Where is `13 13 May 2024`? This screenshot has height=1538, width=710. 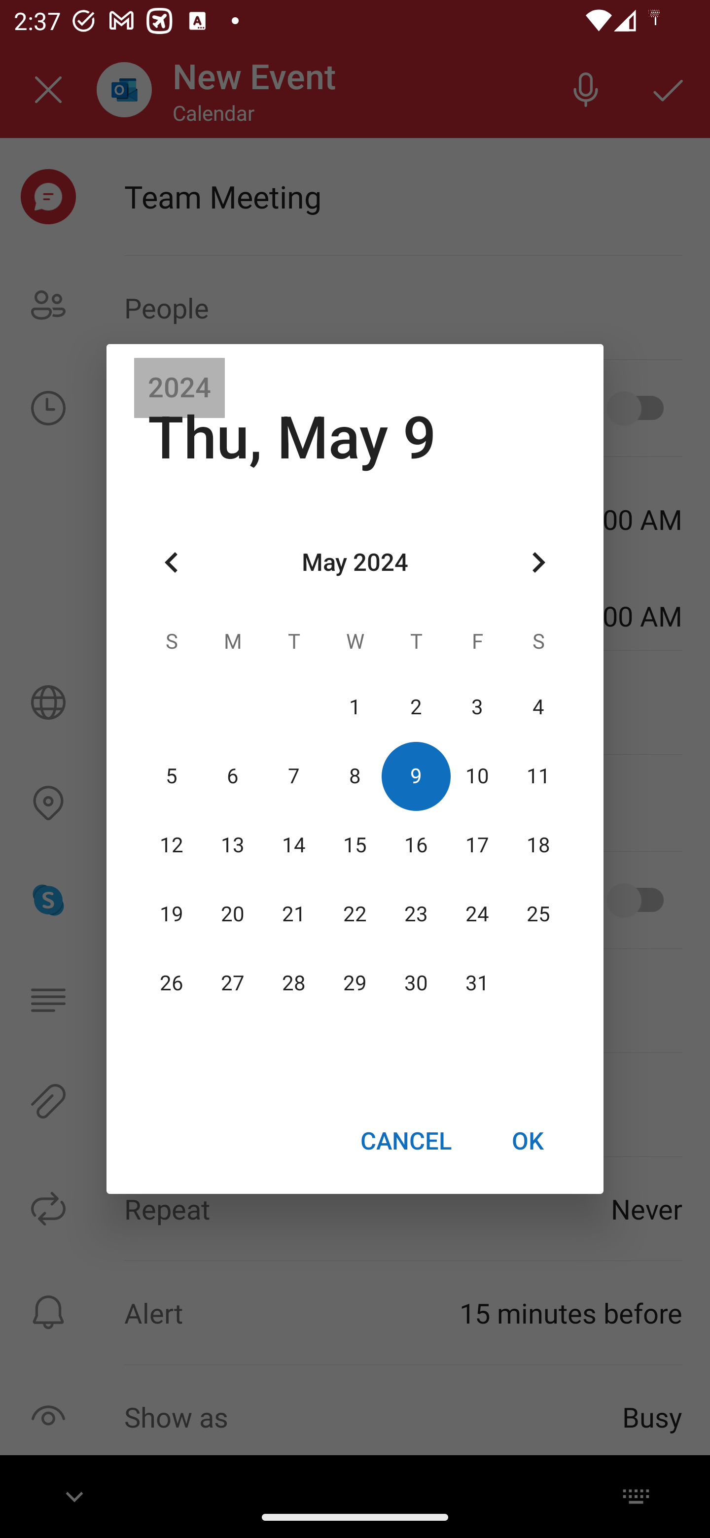
13 13 May 2024 is located at coordinates (233, 845).